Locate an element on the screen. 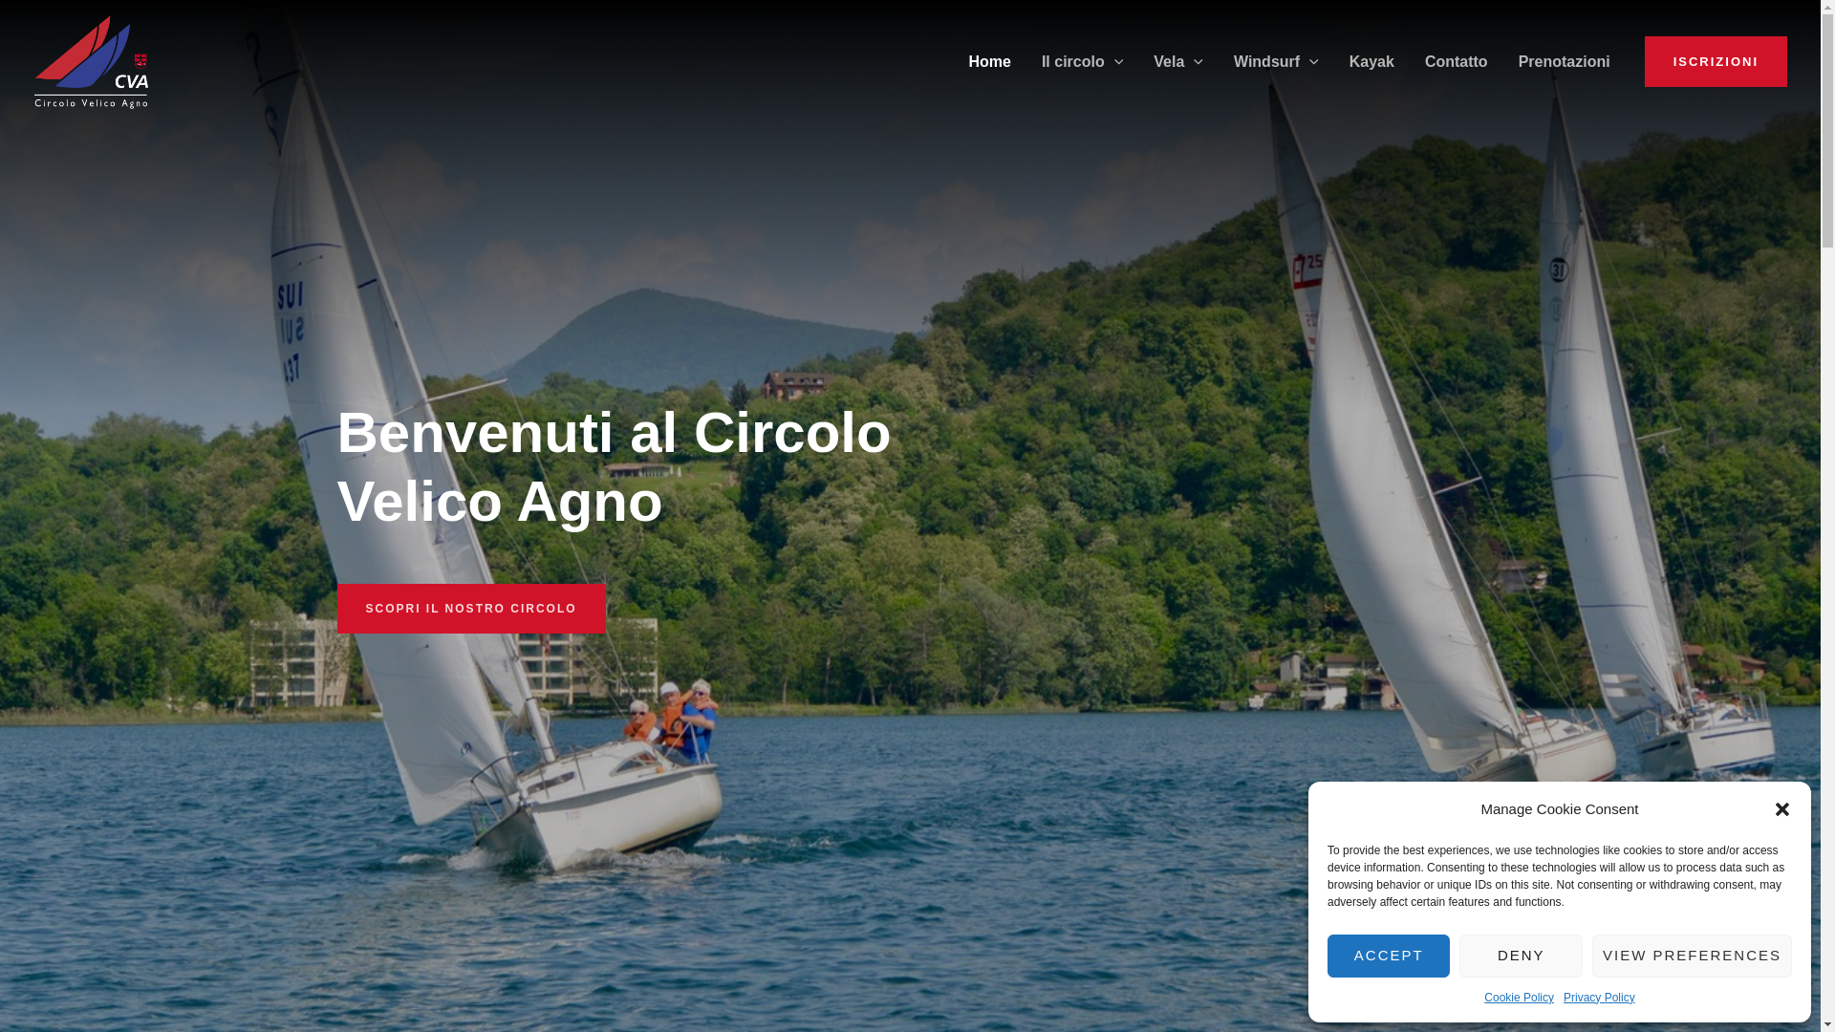  Il circolo is located at coordinates (1082, 62).